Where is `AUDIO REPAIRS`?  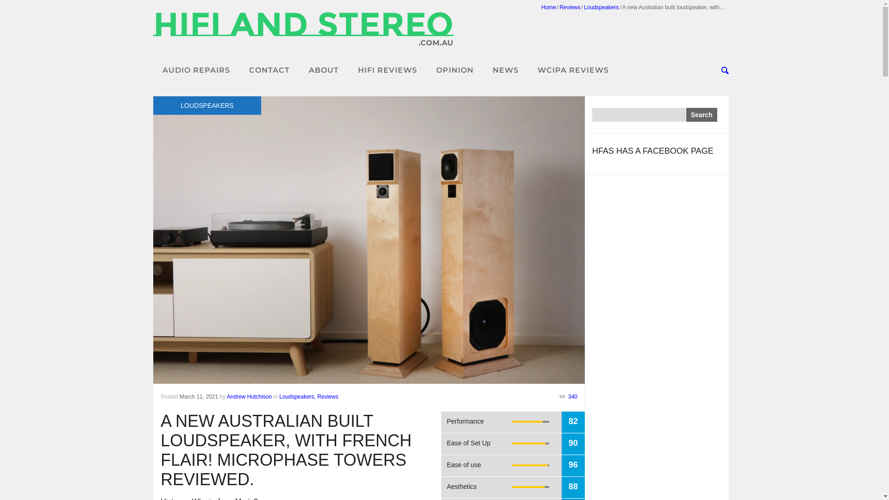
AUDIO REPAIRS is located at coordinates (196, 70).